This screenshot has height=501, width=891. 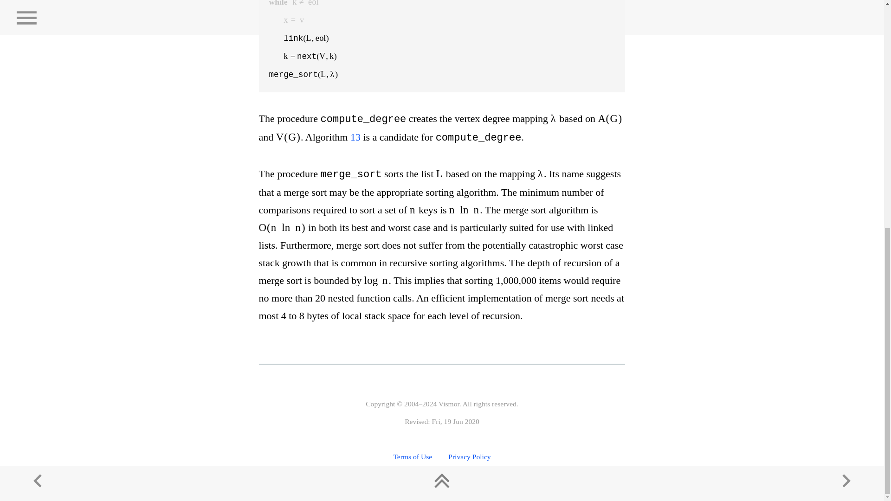 What do you see at coordinates (412, 456) in the screenshot?
I see `Terms of Use` at bounding box center [412, 456].